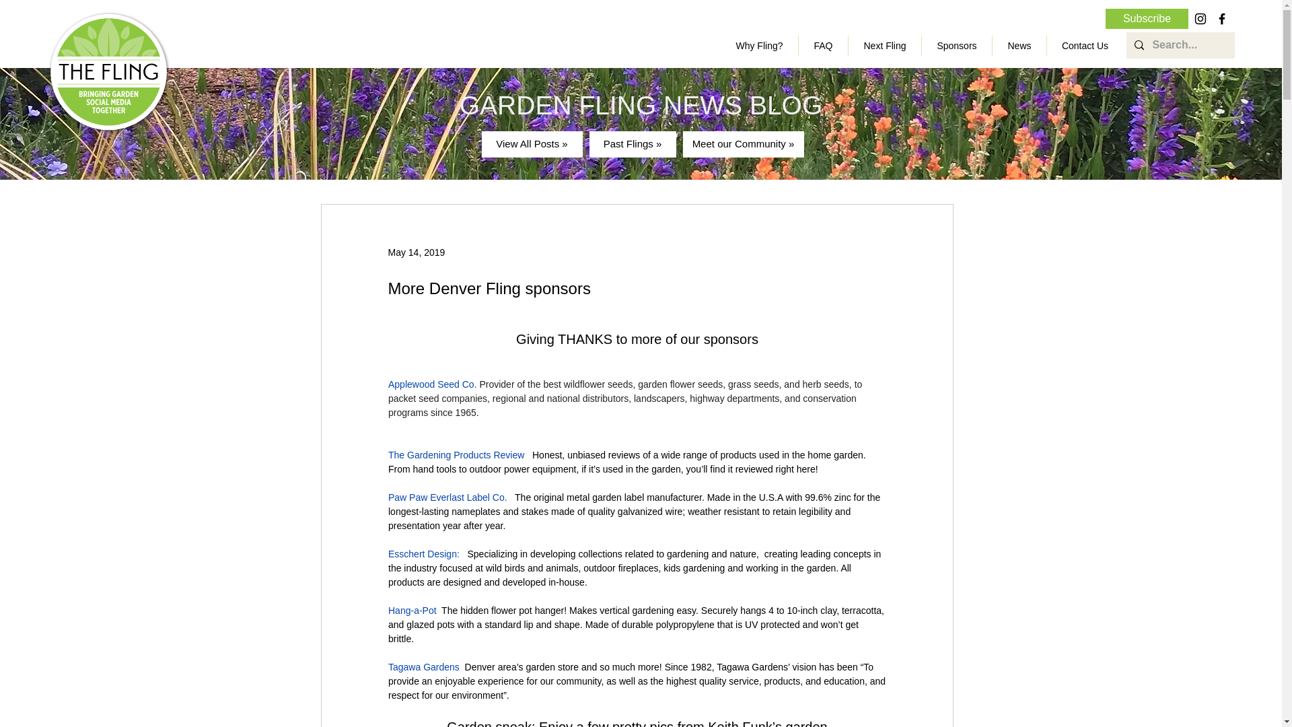  What do you see at coordinates (759, 46) in the screenshot?
I see `Why Fling?` at bounding box center [759, 46].